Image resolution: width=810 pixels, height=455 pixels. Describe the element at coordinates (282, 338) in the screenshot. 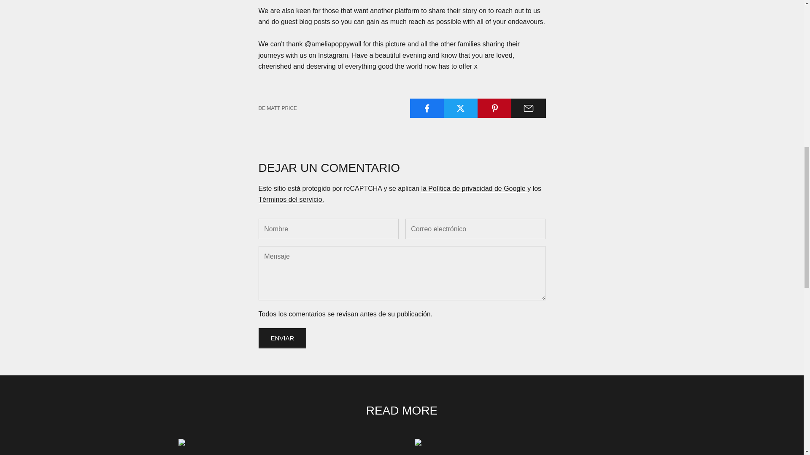

I see `ENVIAR` at that location.